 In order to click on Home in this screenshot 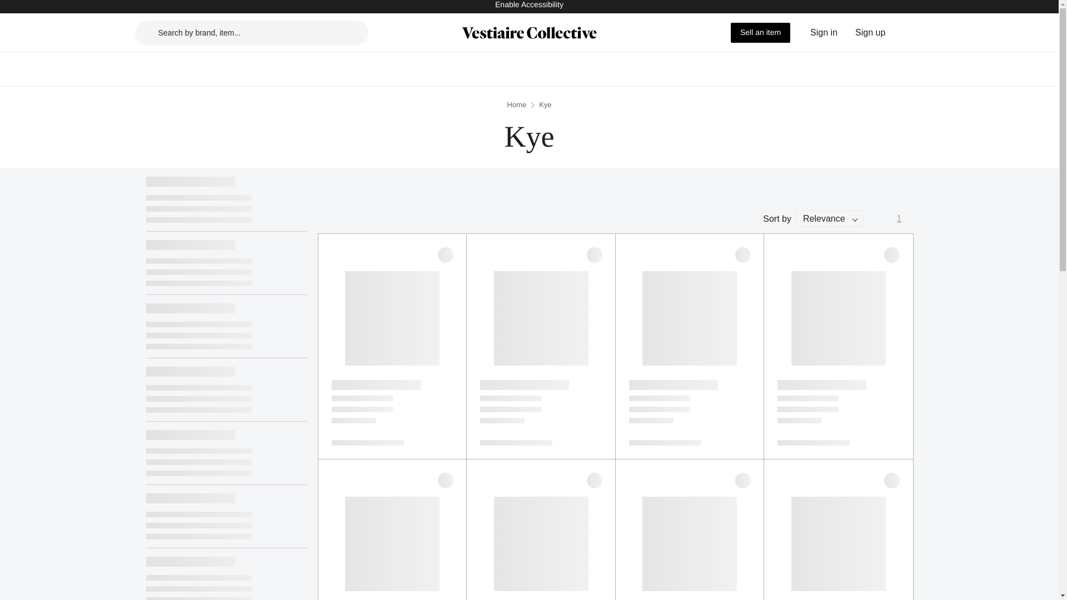, I will do `click(516, 104)`.